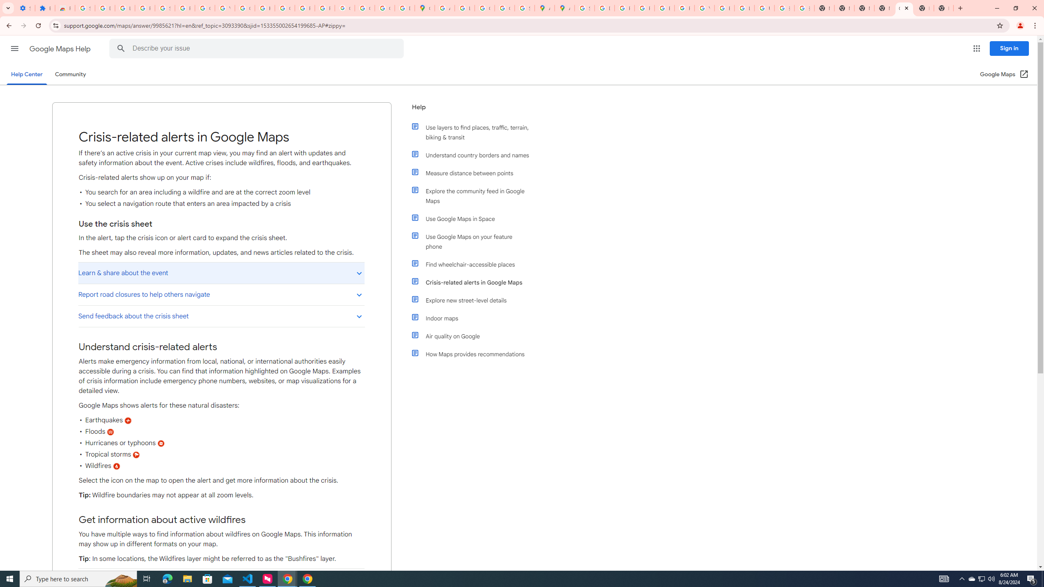 This screenshot has height=587, width=1044. What do you see at coordinates (884, 8) in the screenshot?
I see `New Tab` at bounding box center [884, 8].